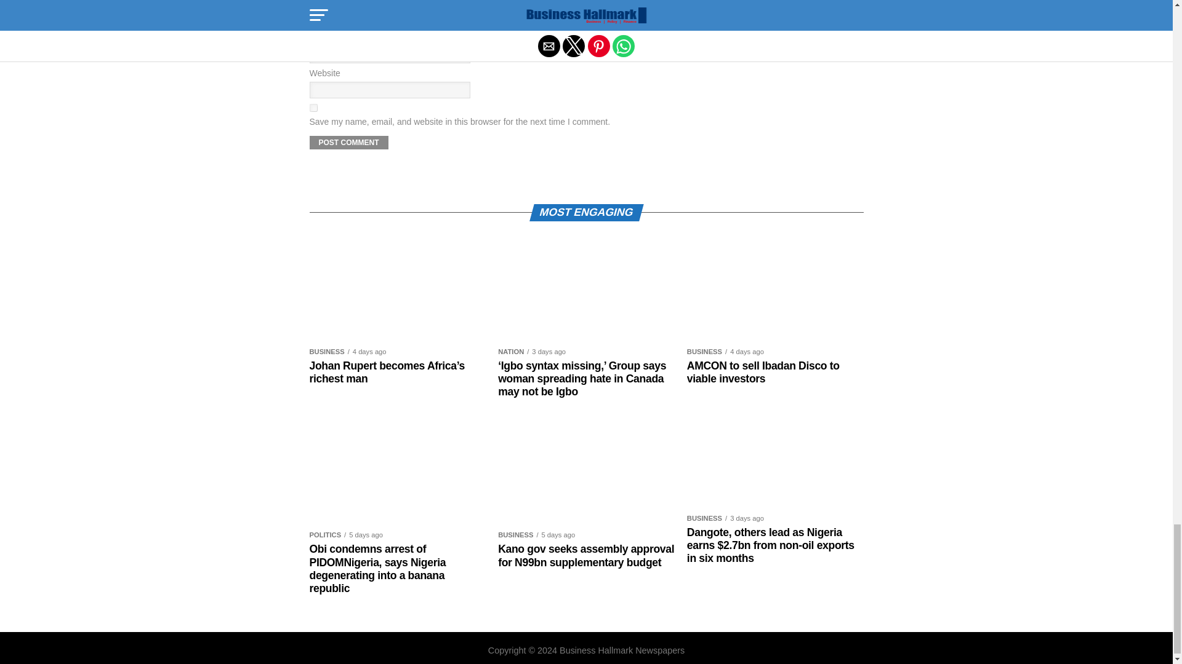  What do you see at coordinates (348, 143) in the screenshot?
I see `Post Comment` at bounding box center [348, 143].